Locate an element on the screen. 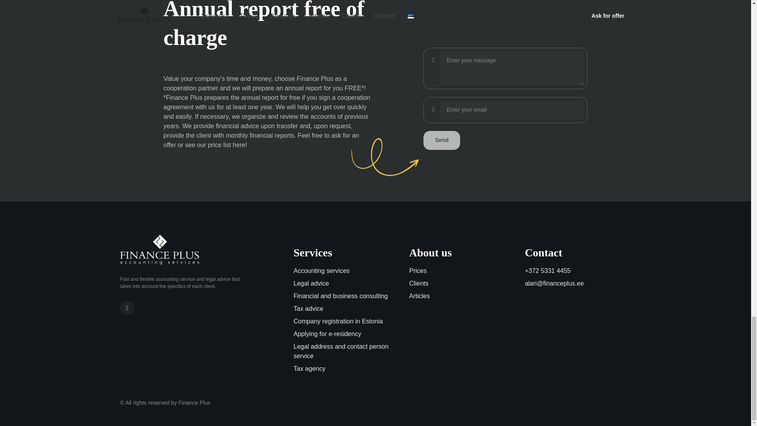 This screenshot has height=426, width=757. Tax advice is located at coordinates (346, 308).